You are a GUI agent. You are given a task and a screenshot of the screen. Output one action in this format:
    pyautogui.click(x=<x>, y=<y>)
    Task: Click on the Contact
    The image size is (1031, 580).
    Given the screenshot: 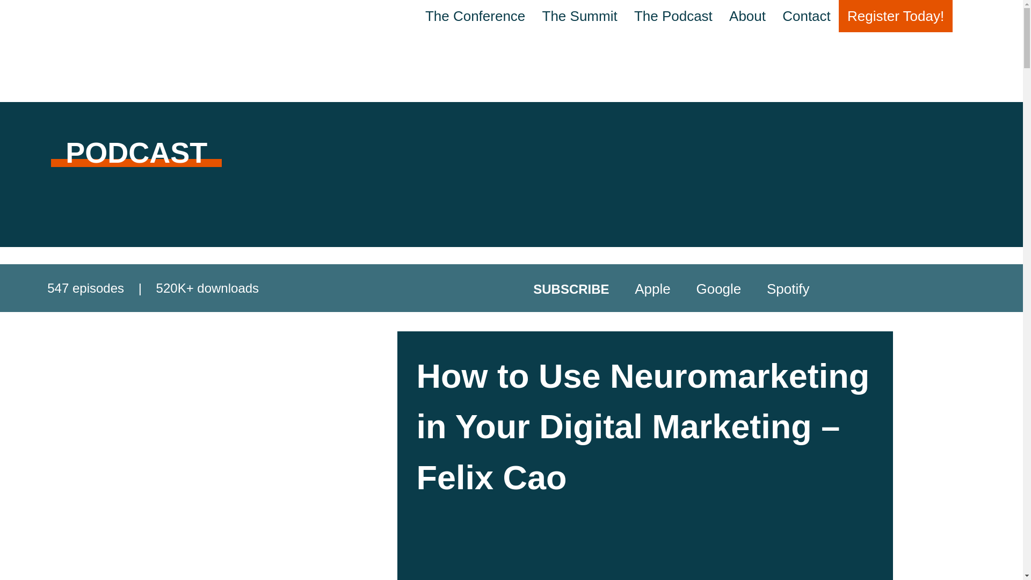 What is the action you would take?
    pyautogui.click(x=807, y=16)
    